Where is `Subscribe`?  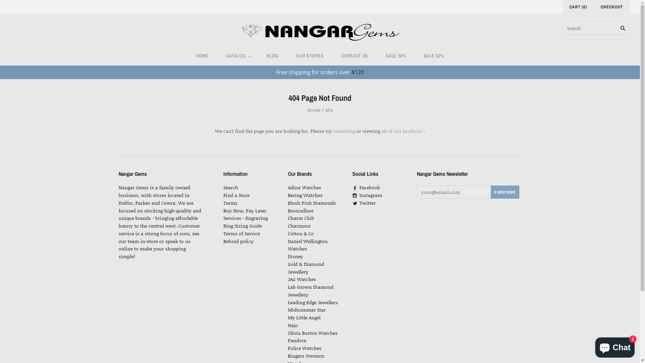 Subscribe is located at coordinates (505, 192).